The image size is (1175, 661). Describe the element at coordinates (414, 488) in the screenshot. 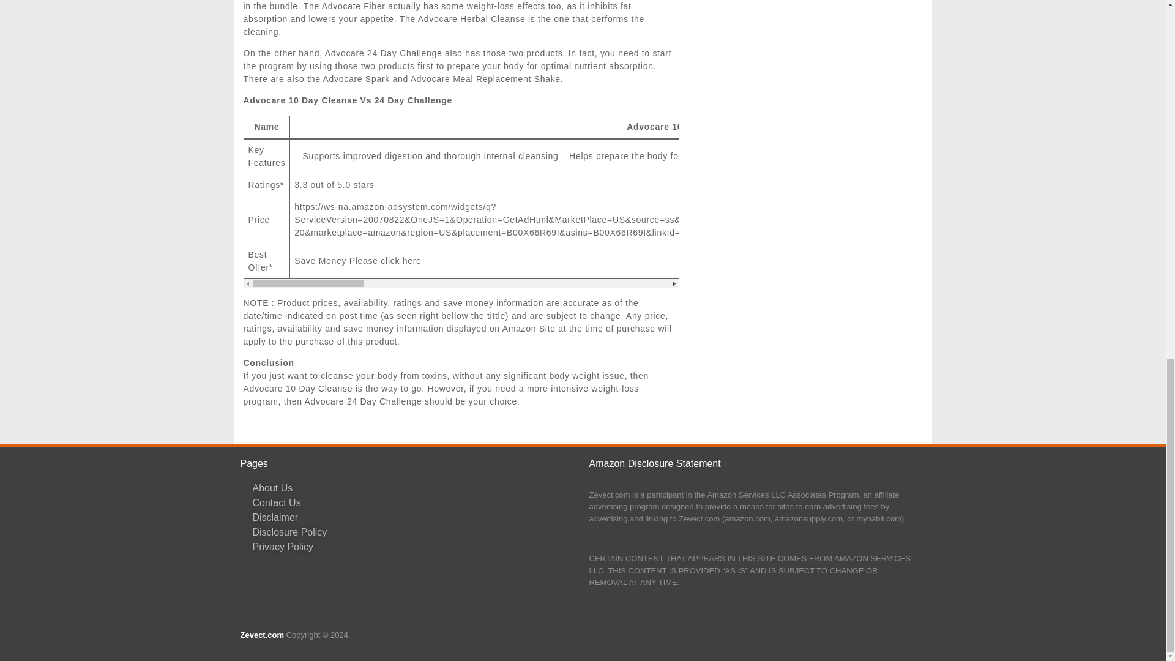

I see `About Us` at that location.